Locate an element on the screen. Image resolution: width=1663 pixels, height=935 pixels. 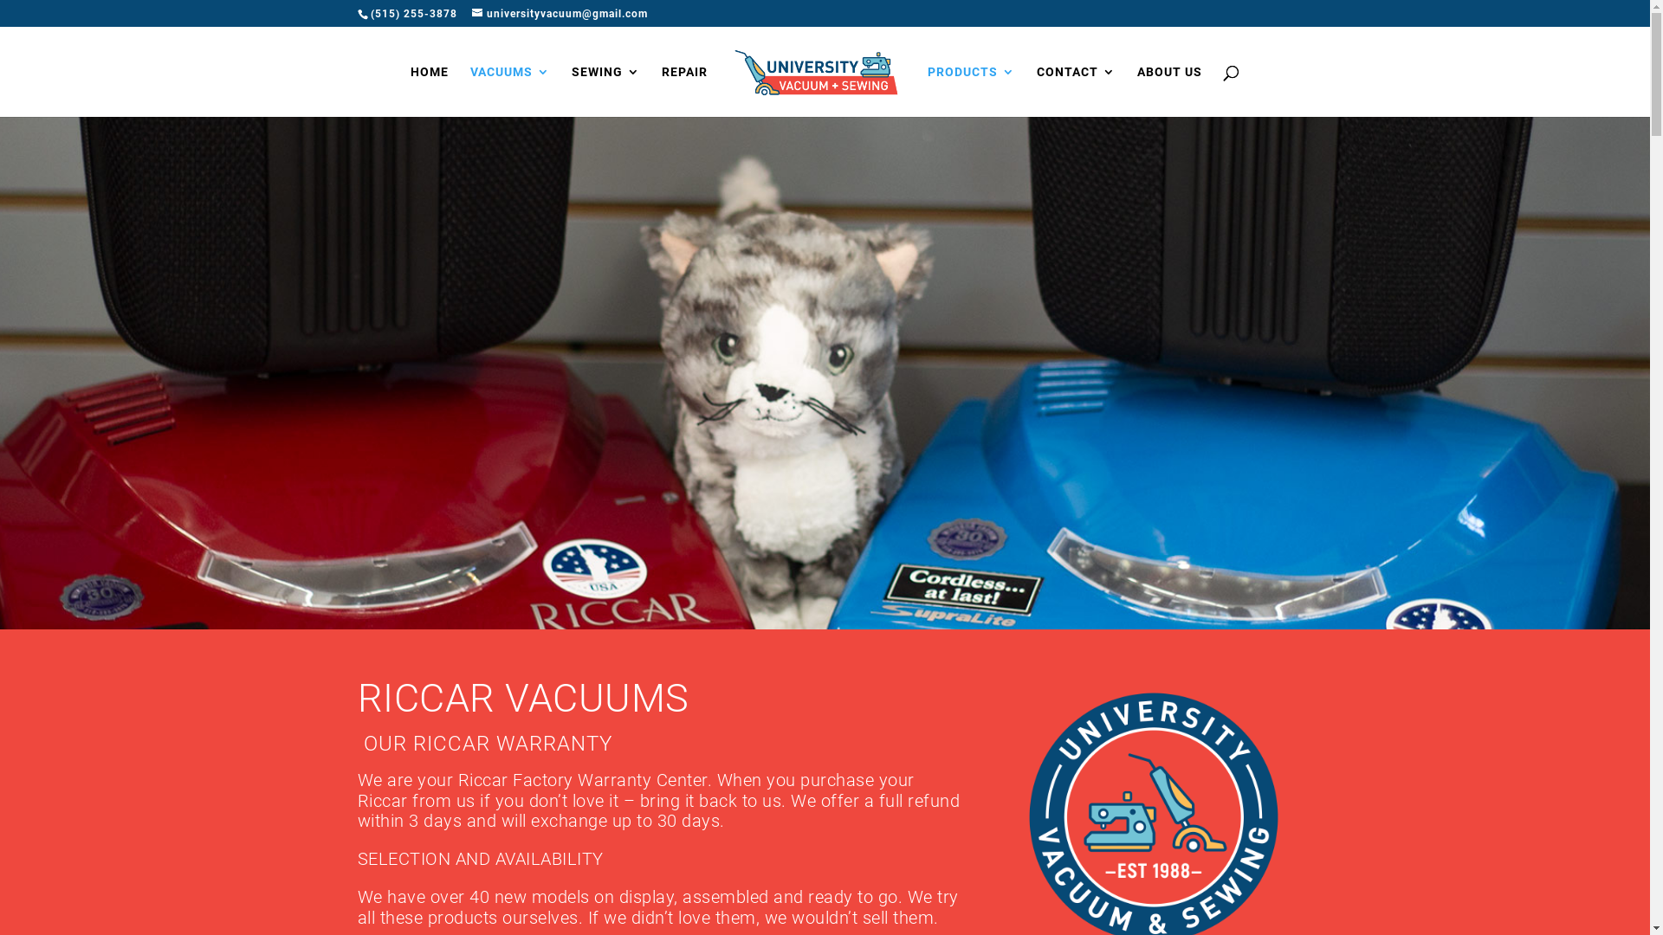
CONTACT is located at coordinates (1076, 92).